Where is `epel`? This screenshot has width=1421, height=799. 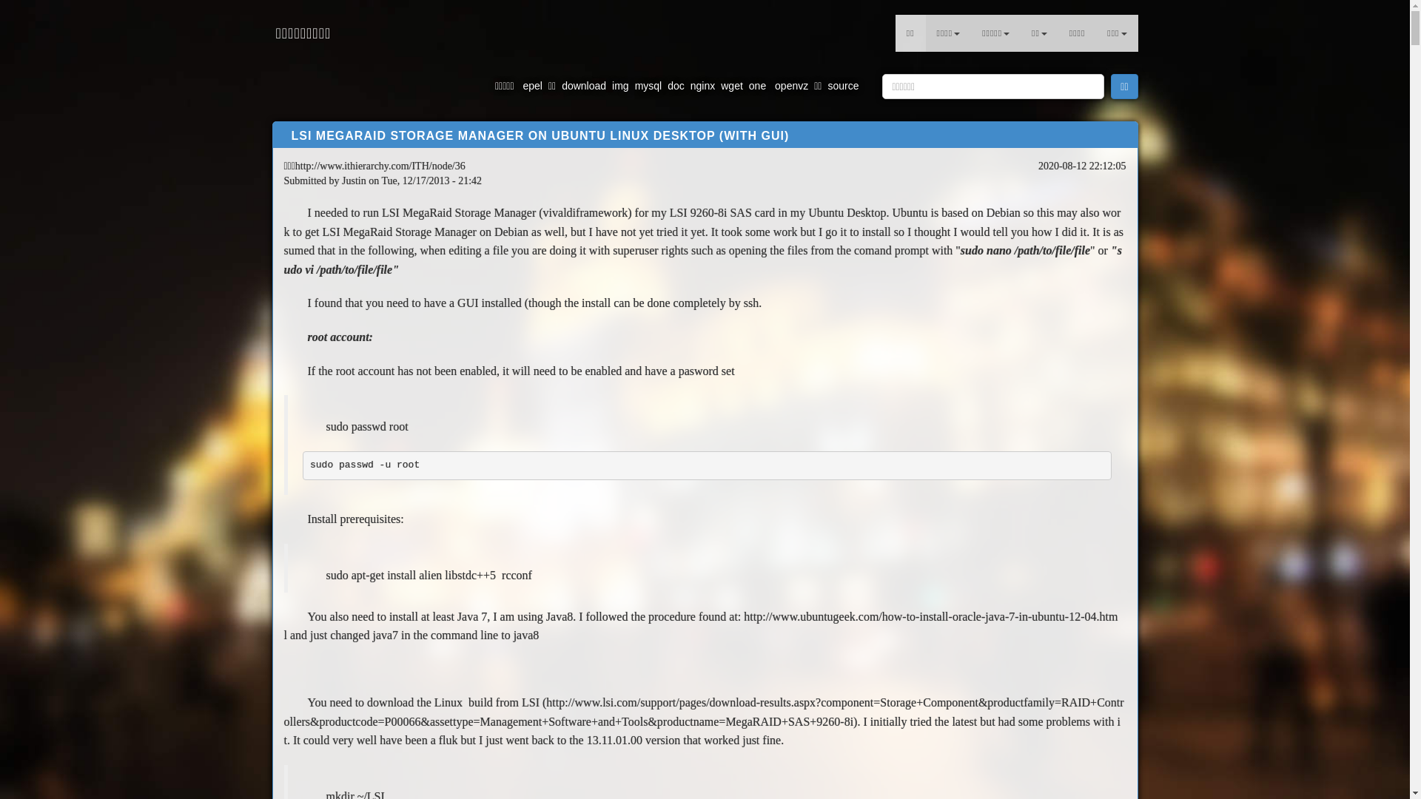 epel is located at coordinates (532, 86).